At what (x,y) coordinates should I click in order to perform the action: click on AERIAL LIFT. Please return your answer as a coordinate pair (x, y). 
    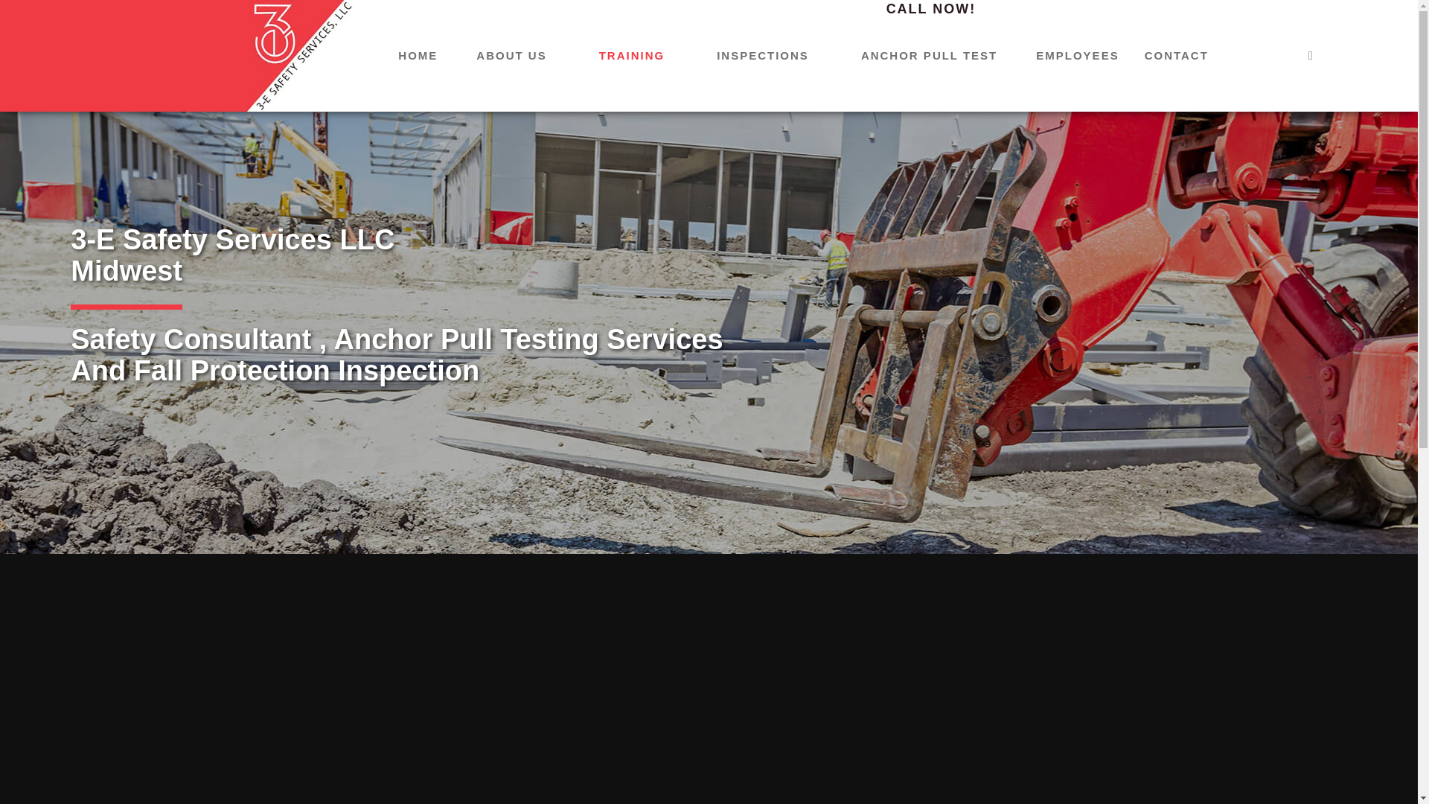
    Looking at the image, I should click on (633, 93).